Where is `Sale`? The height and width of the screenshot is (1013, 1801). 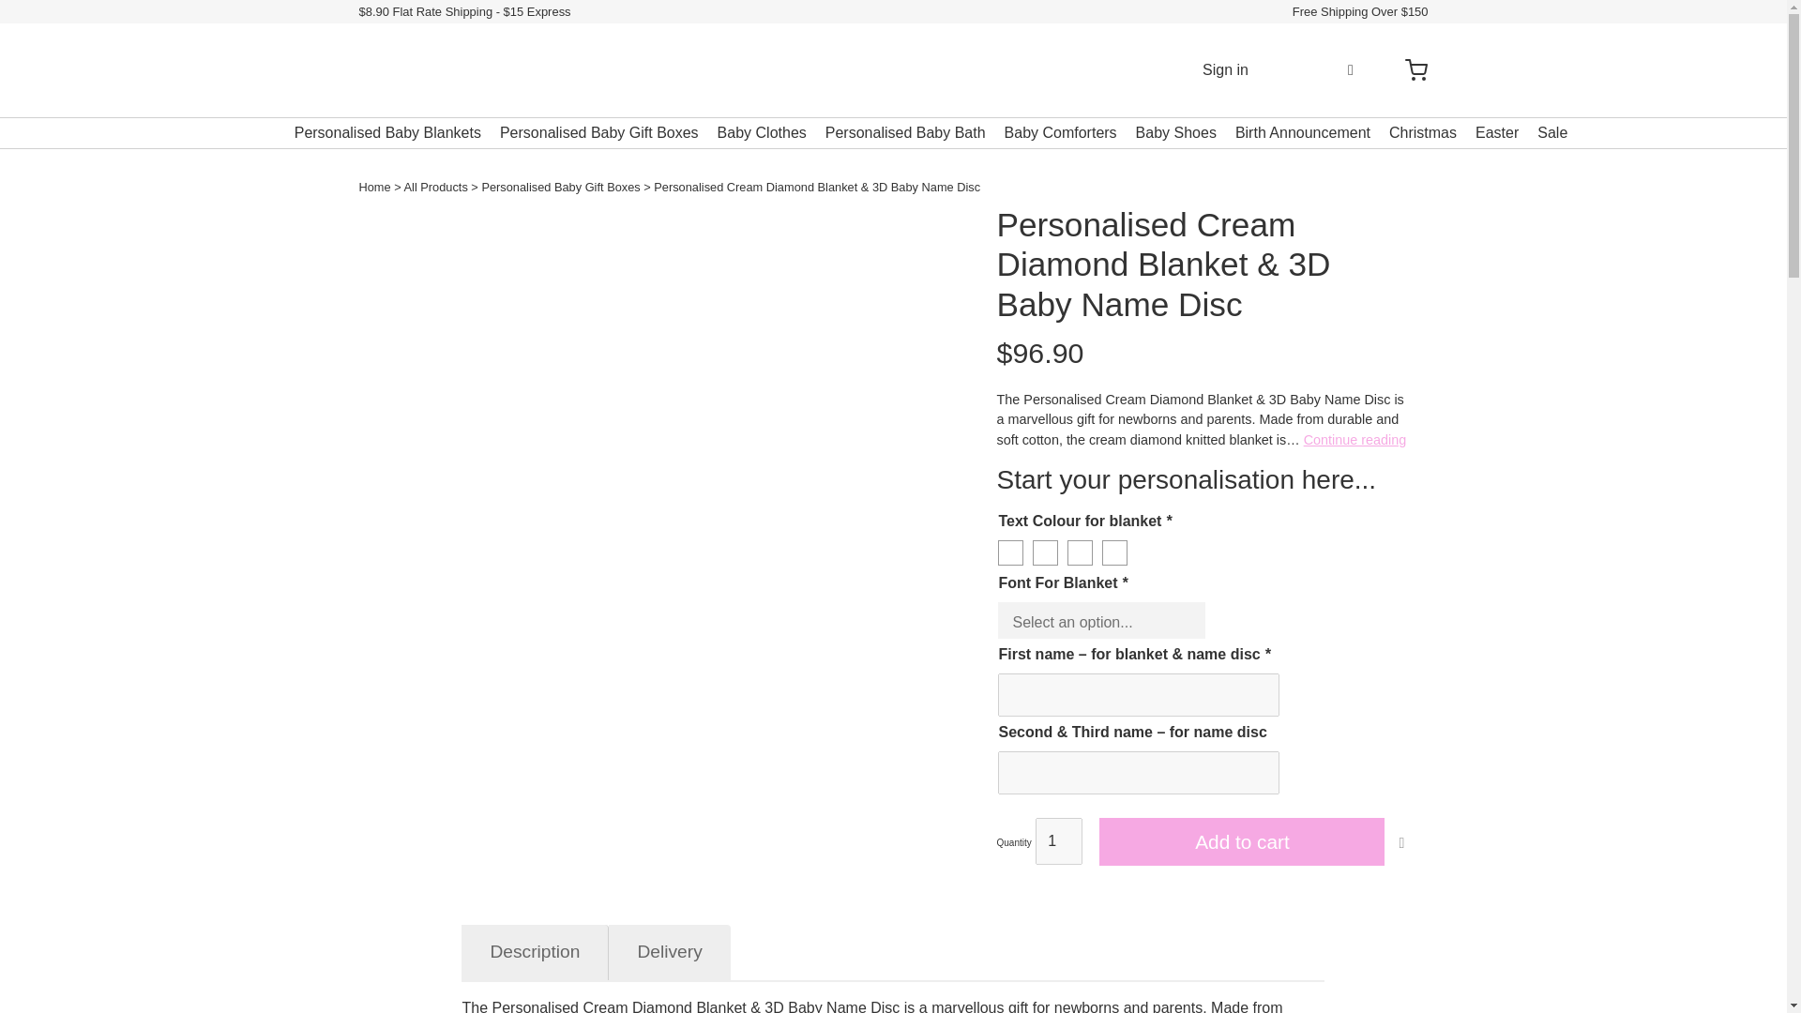
Sale is located at coordinates (1551, 132).